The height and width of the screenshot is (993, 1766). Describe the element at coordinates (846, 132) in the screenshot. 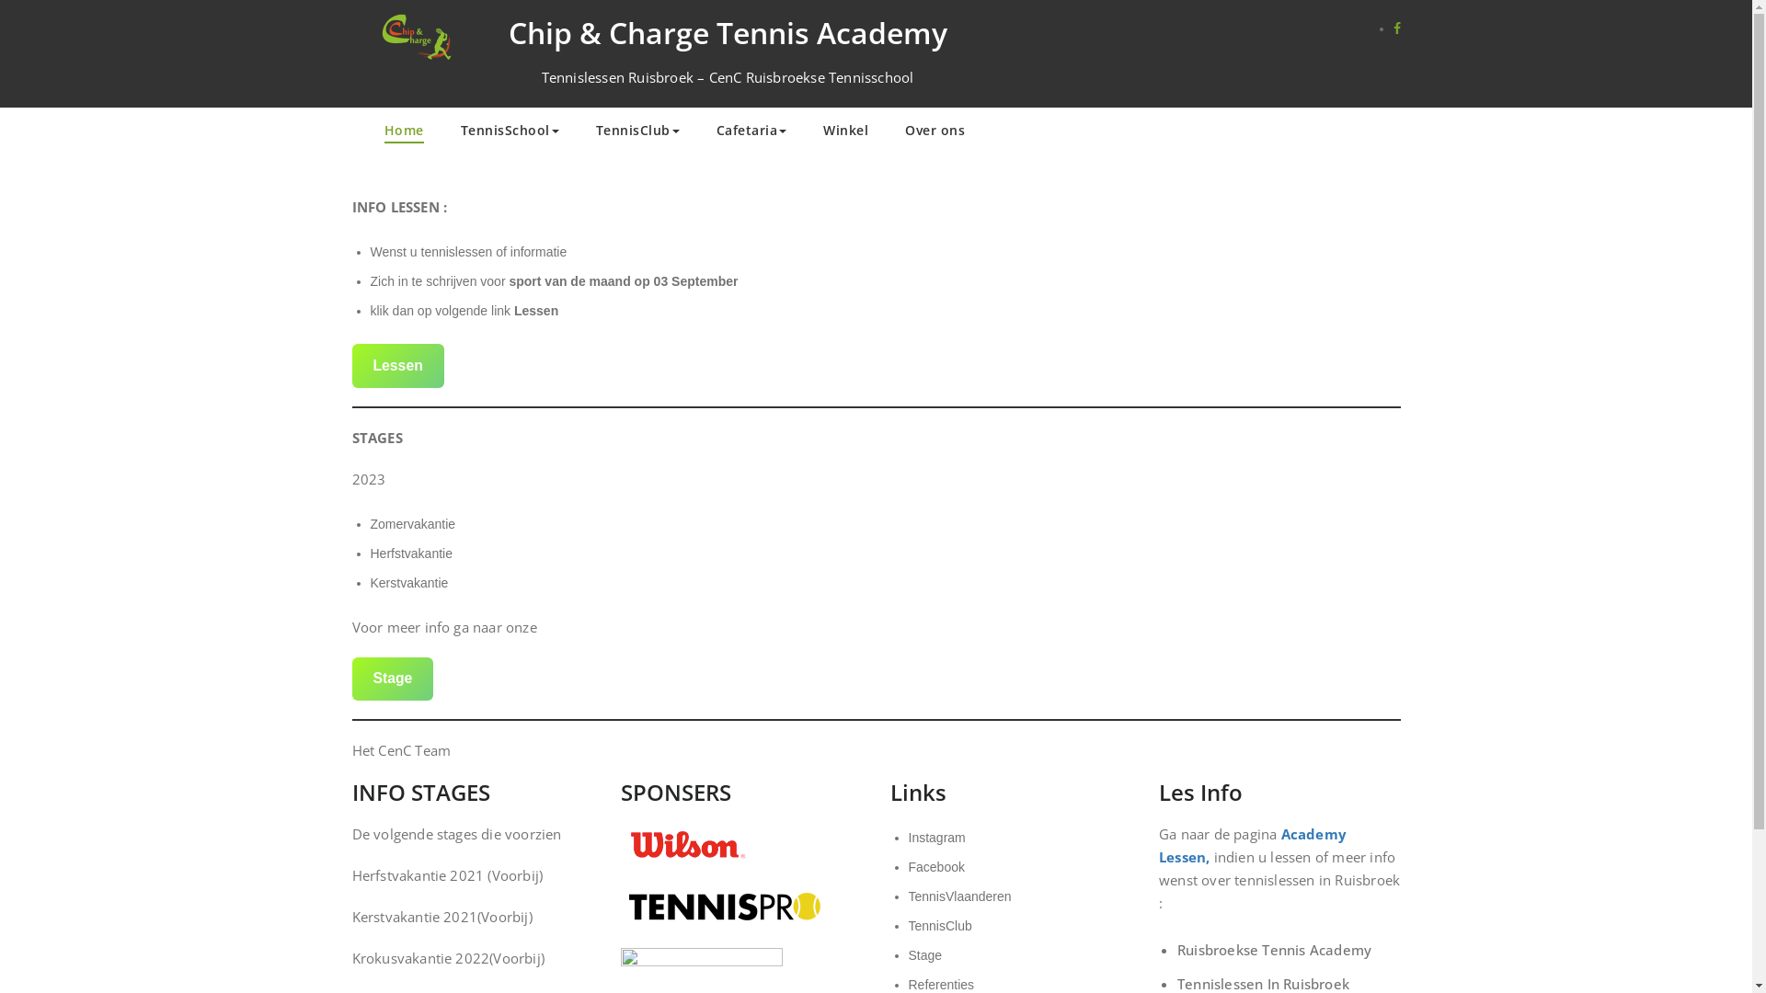

I see `Winkel` at that location.